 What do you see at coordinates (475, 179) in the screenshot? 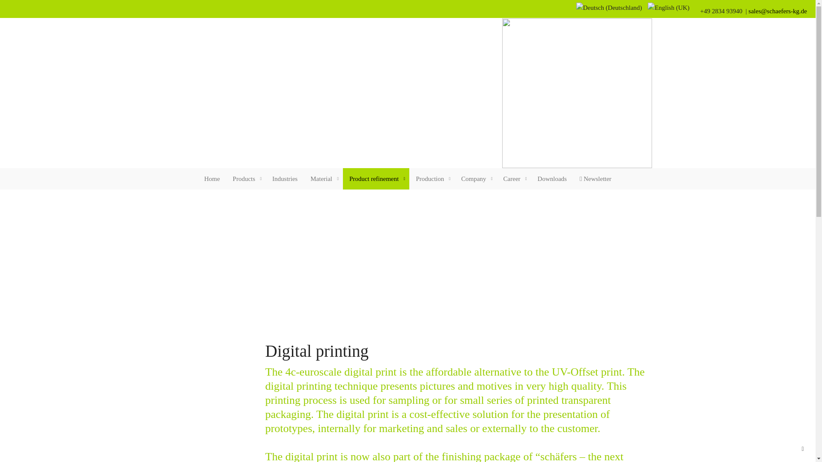
I see `Company` at bounding box center [475, 179].